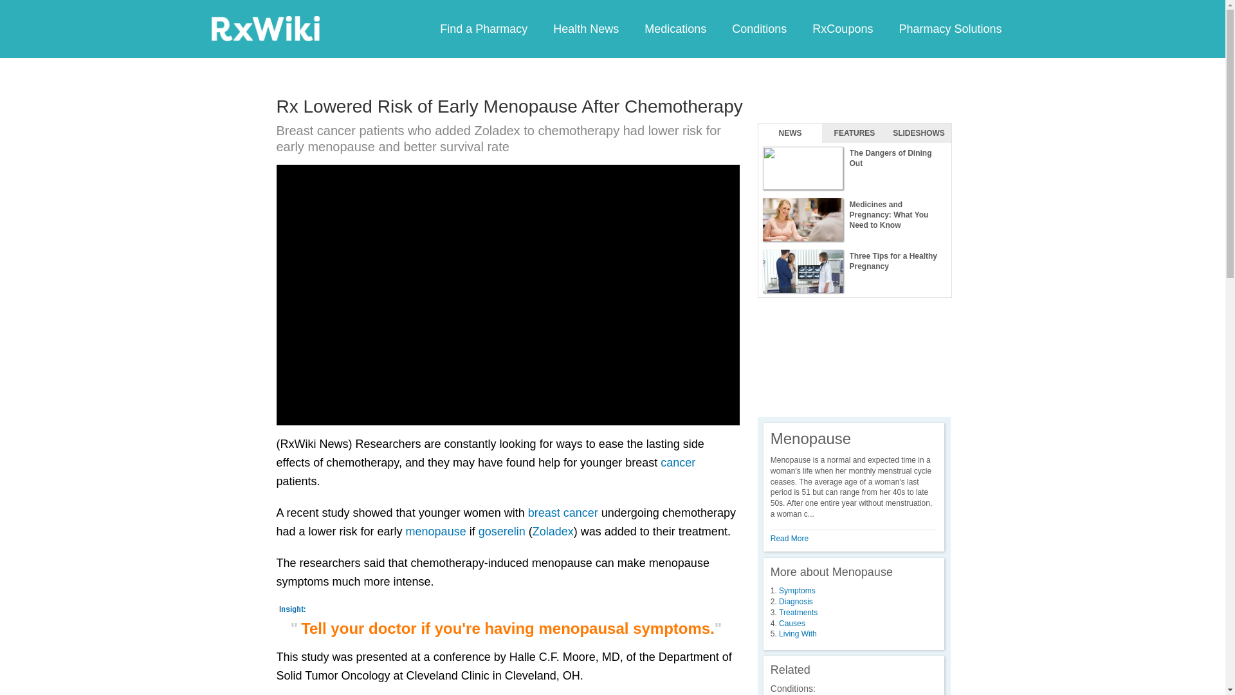 The width and height of the screenshot is (1235, 695). I want to click on Three Tips for a Healthy Pregnancy, so click(854, 272).